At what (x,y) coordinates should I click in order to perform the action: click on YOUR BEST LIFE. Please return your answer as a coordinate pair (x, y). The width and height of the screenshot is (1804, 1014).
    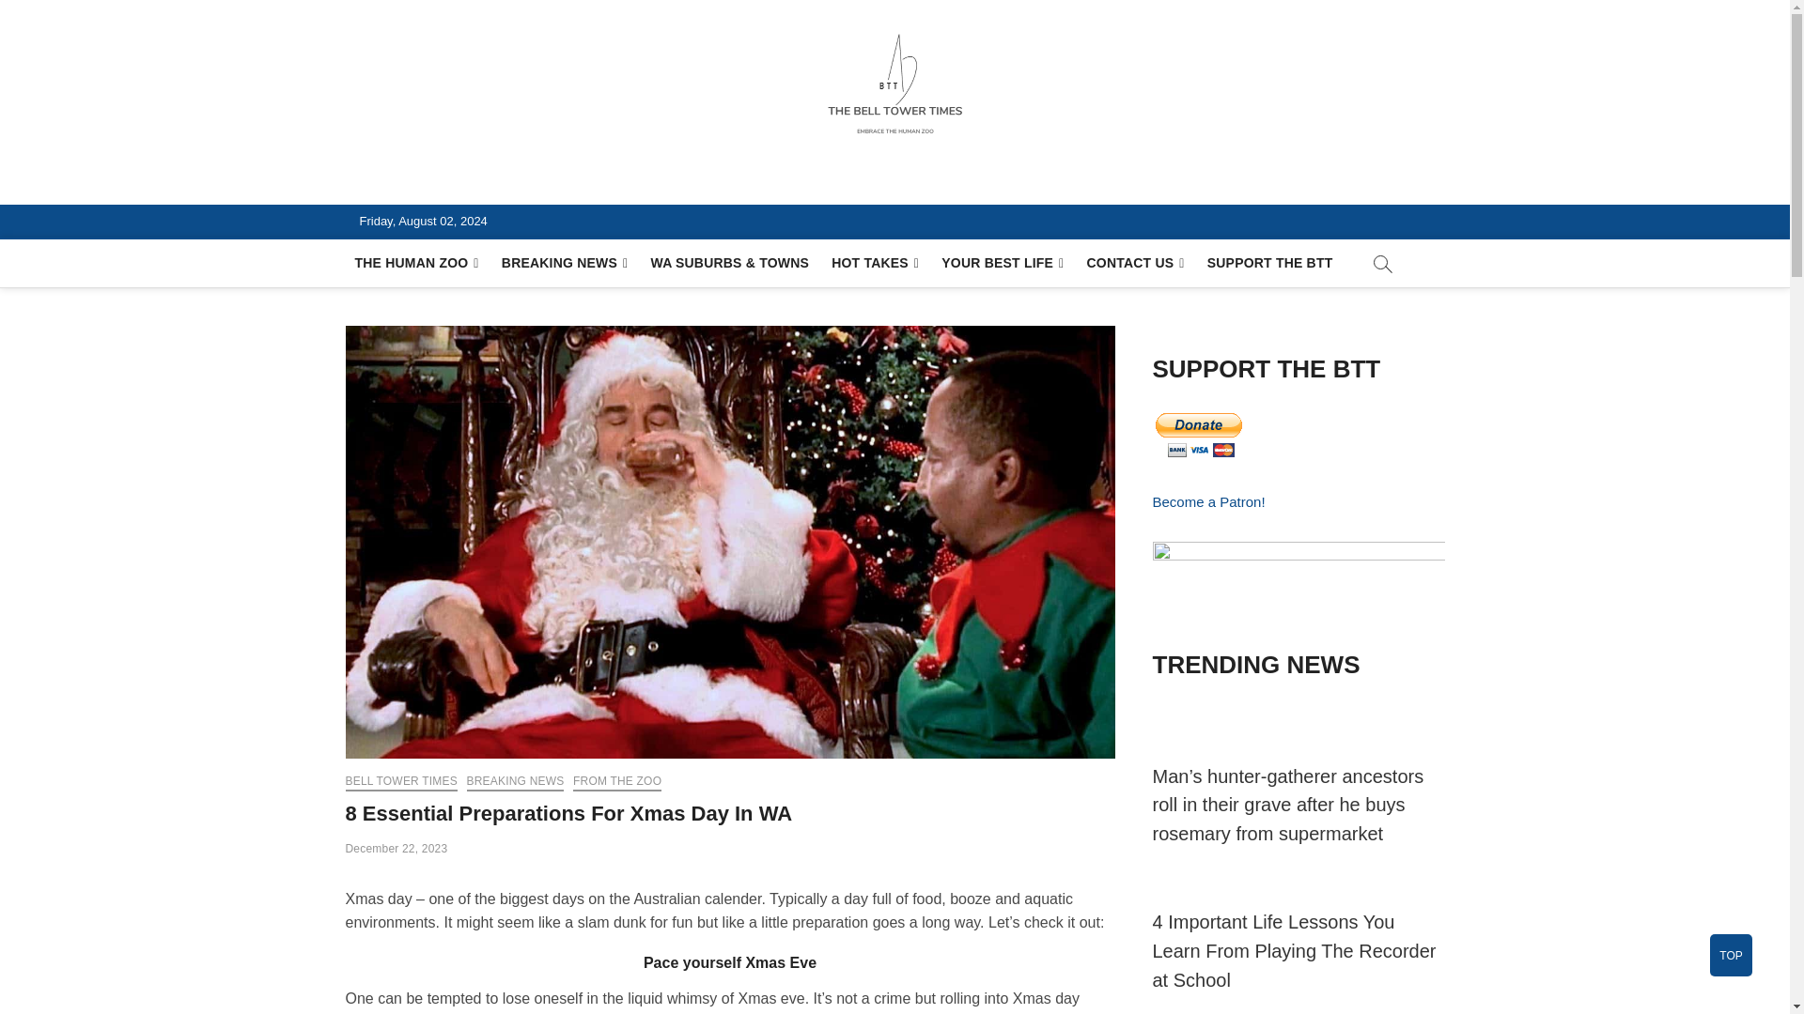
    Looking at the image, I should click on (1003, 263).